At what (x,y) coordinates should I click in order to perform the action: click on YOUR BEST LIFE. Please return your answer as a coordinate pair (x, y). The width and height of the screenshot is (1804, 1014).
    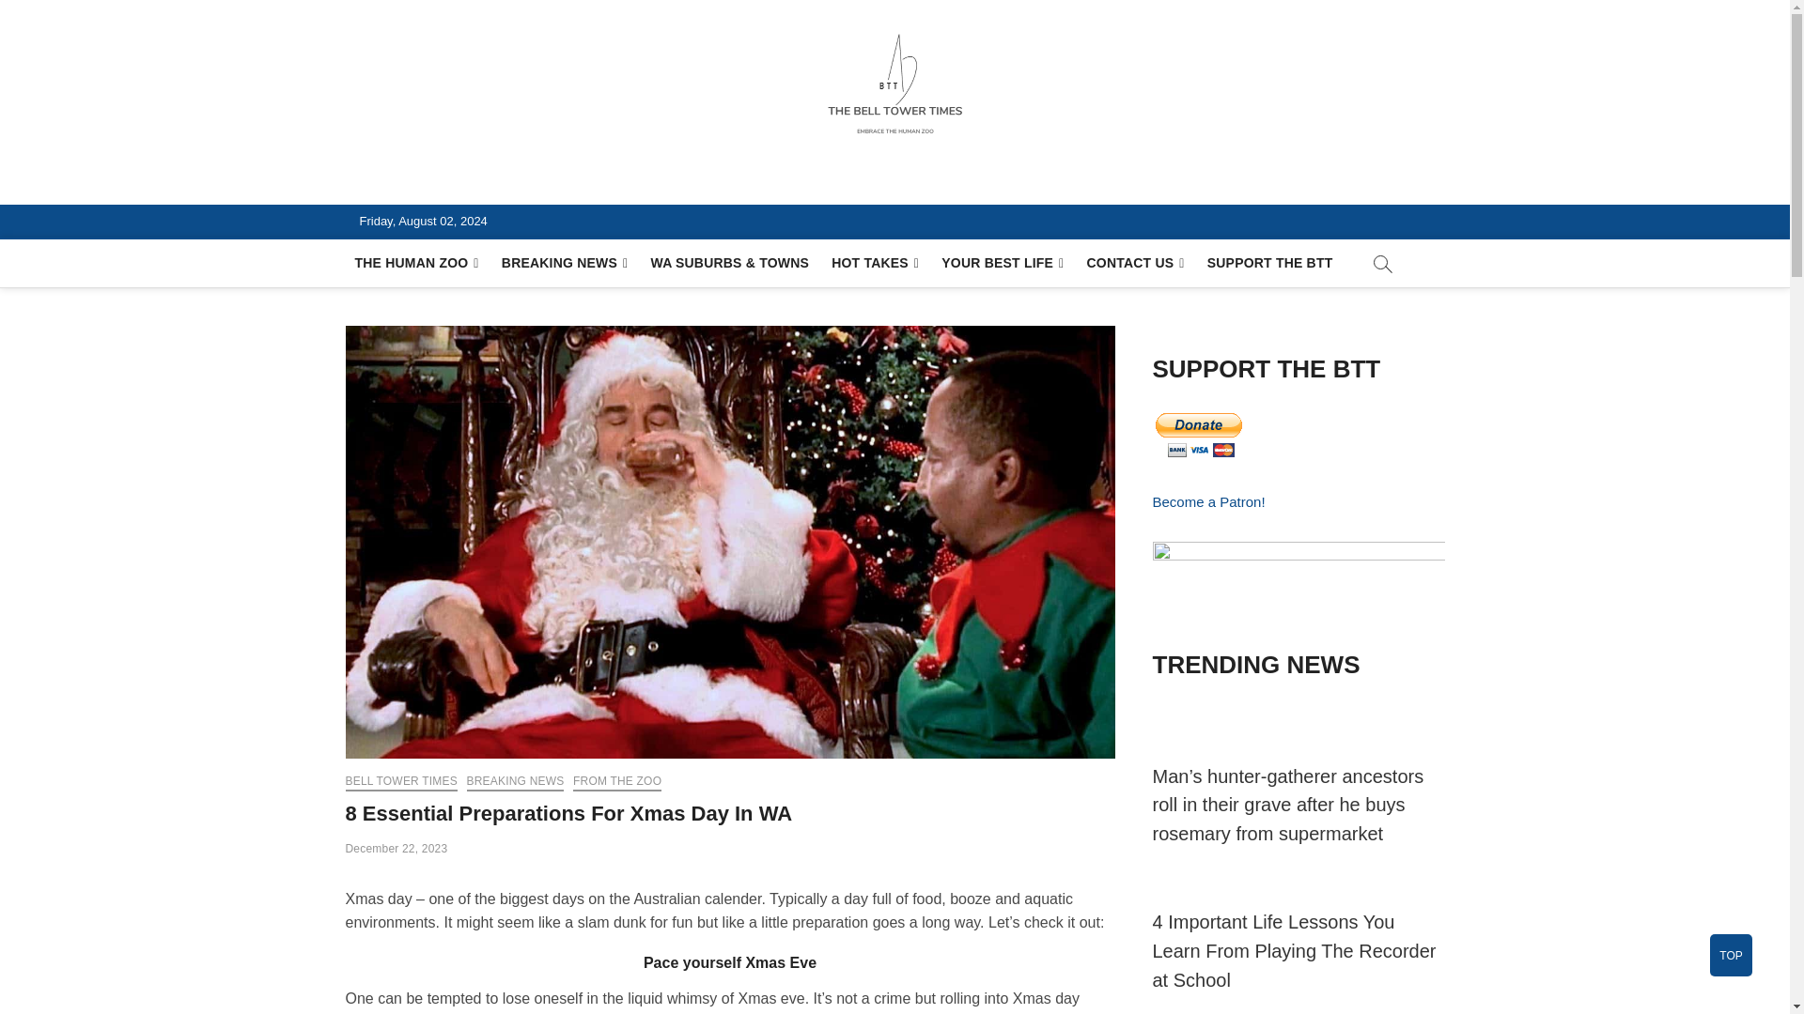
    Looking at the image, I should click on (1003, 263).